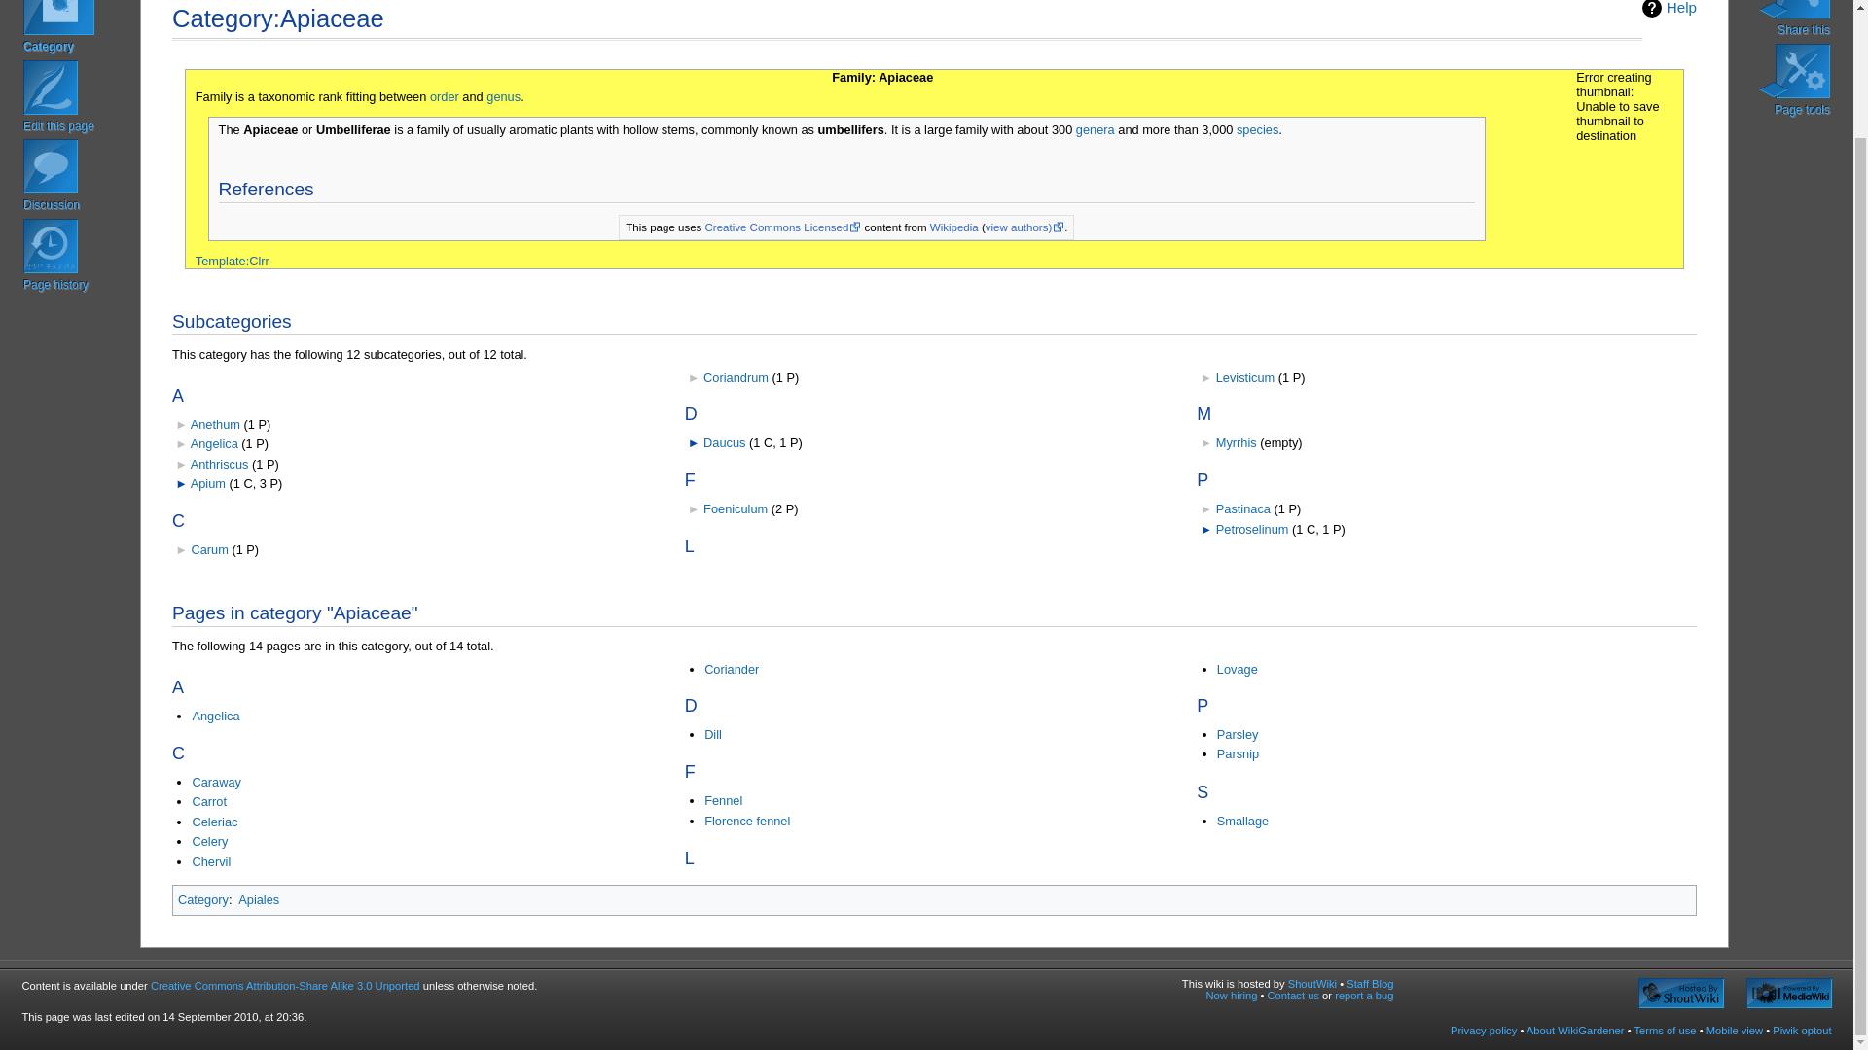 The image size is (1868, 1050). What do you see at coordinates (954, 227) in the screenshot?
I see `Wikipedia` at bounding box center [954, 227].